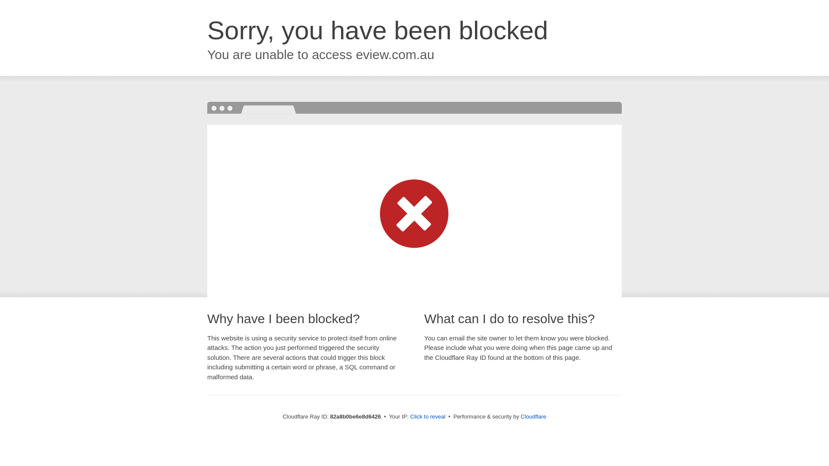 The width and height of the screenshot is (829, 466). I want to click on Cloudflare, so click(534, 417).